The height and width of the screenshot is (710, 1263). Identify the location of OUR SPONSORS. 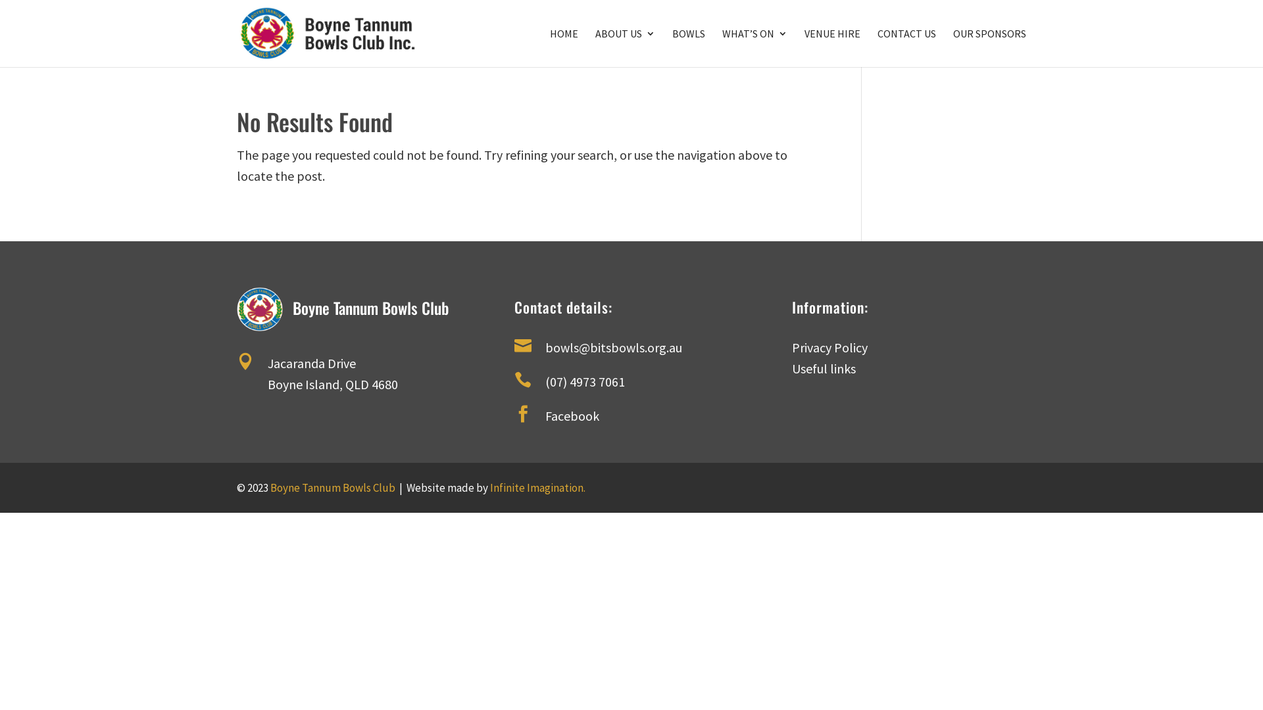
(989, 48).